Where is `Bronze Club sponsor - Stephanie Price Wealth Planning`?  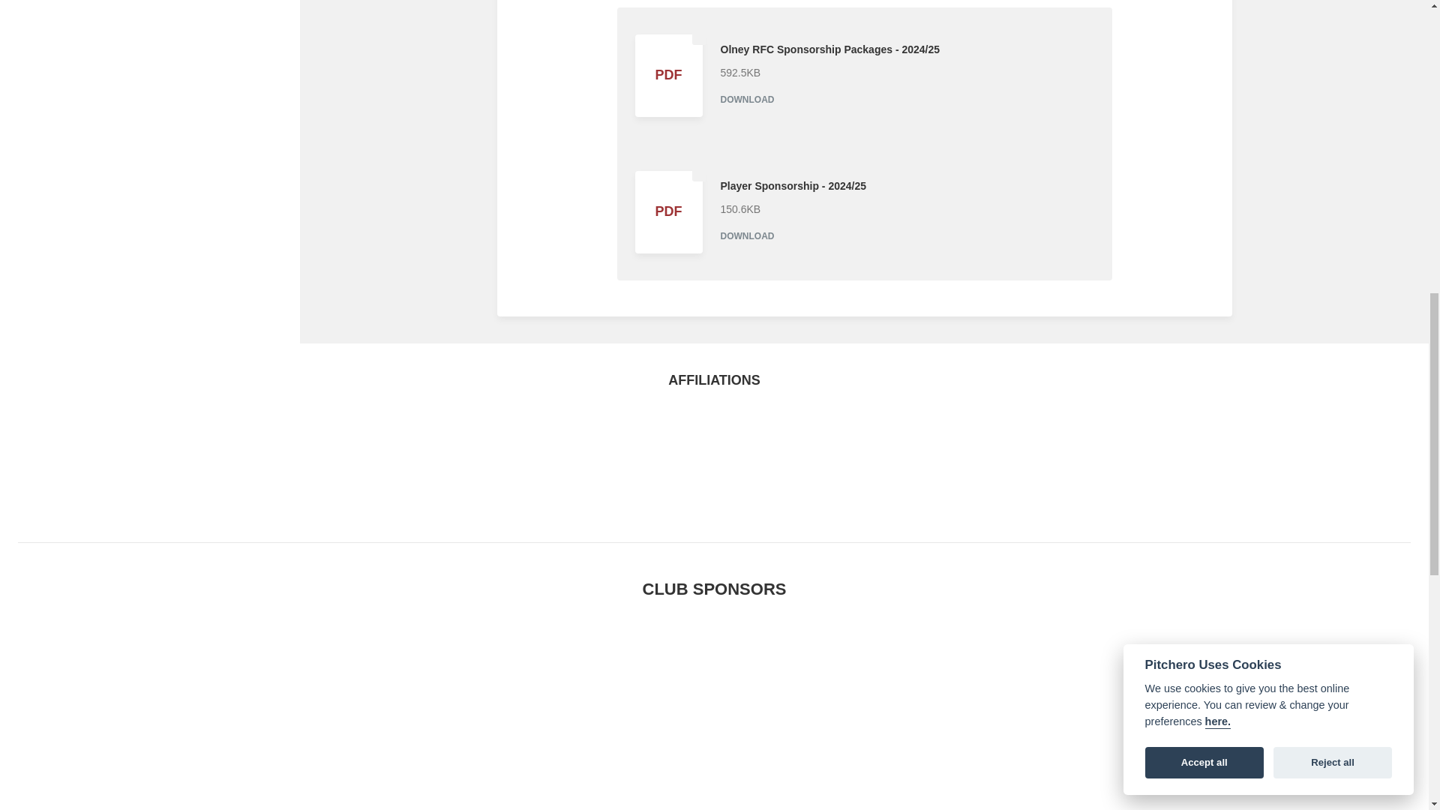
Bronze Club sponsor - Stephanie Price Wealth Planning is located at coordinates (1338, 688).